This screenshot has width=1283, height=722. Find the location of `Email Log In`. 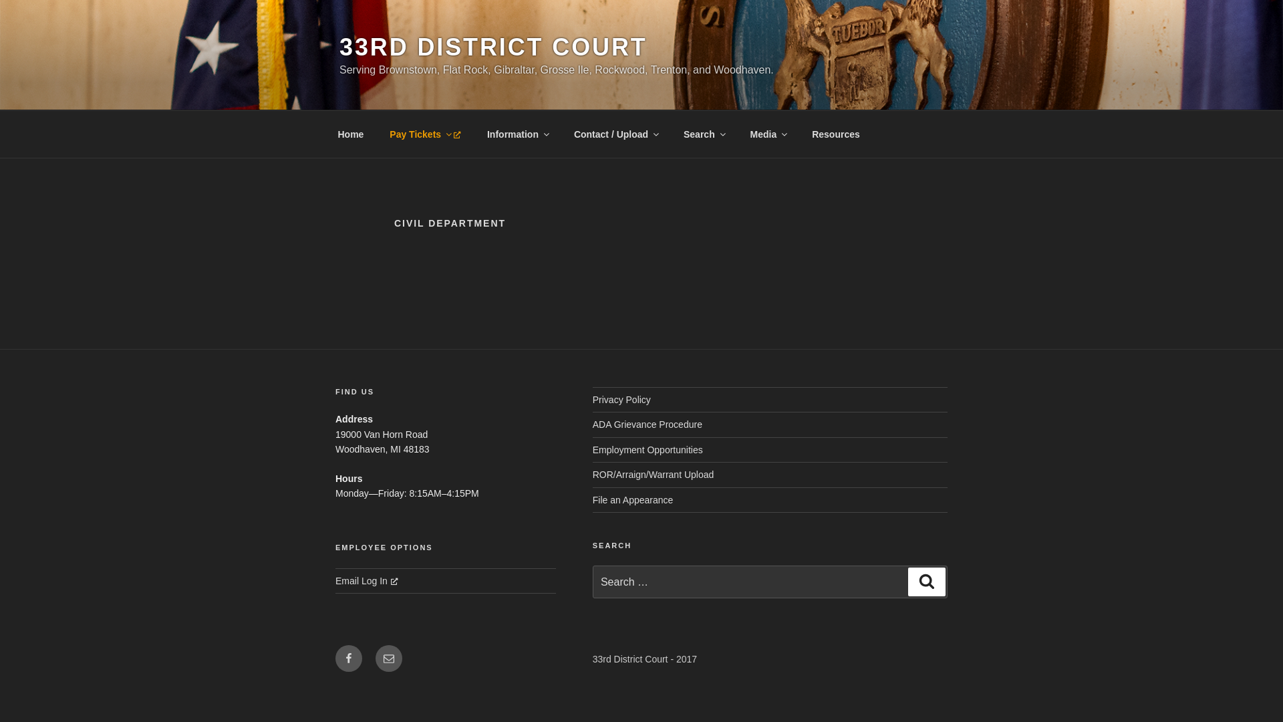

Email Log In is located at coordinates (367, 581).